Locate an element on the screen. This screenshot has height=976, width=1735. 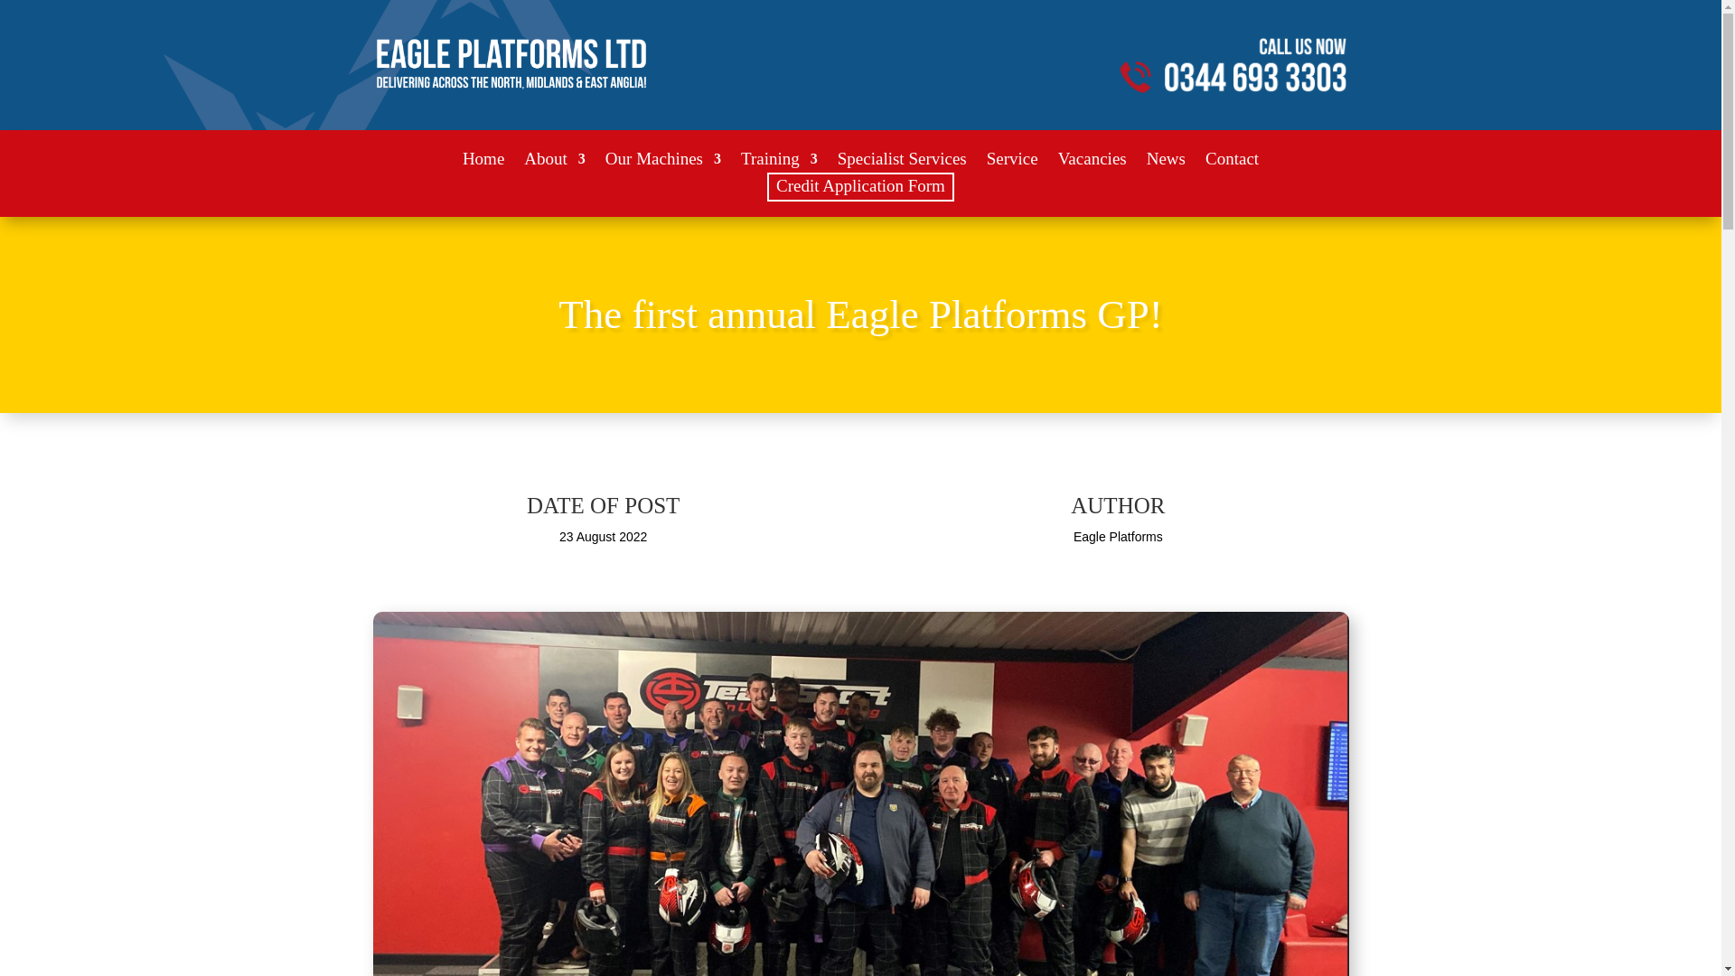
Our Machines is located at coordinates (663, 163).